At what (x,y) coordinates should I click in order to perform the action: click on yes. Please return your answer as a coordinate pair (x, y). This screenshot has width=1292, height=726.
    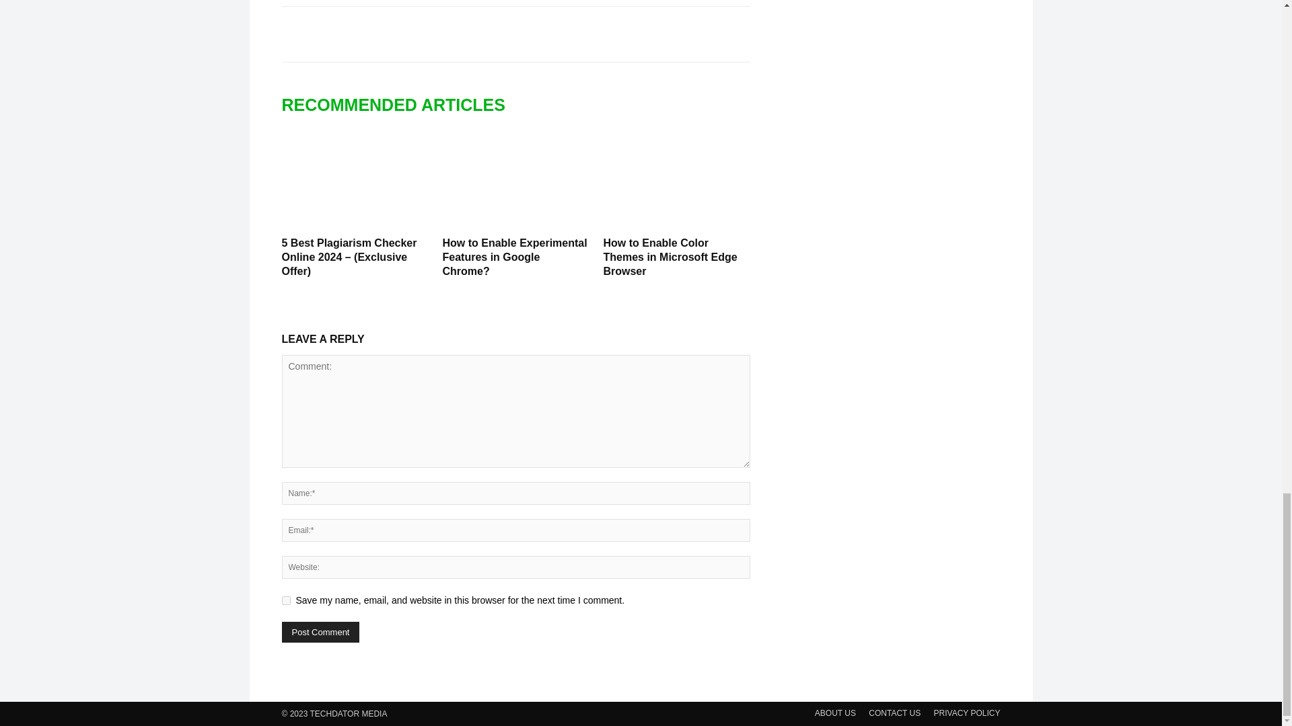
    Looking at the image, I should click on (285, 600).